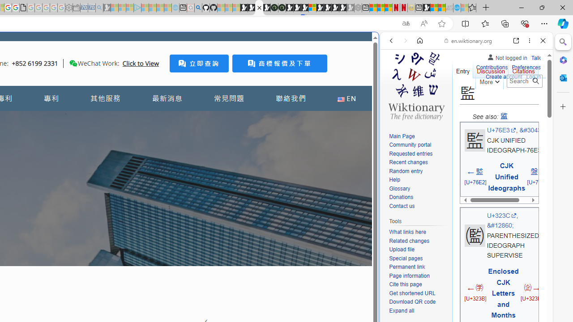 The width and height of the screenshot is (573, 322). What do you see at coordinates (418, 285) in the screenshot?
I see `Cite this page` at bounding box center [418, 285].